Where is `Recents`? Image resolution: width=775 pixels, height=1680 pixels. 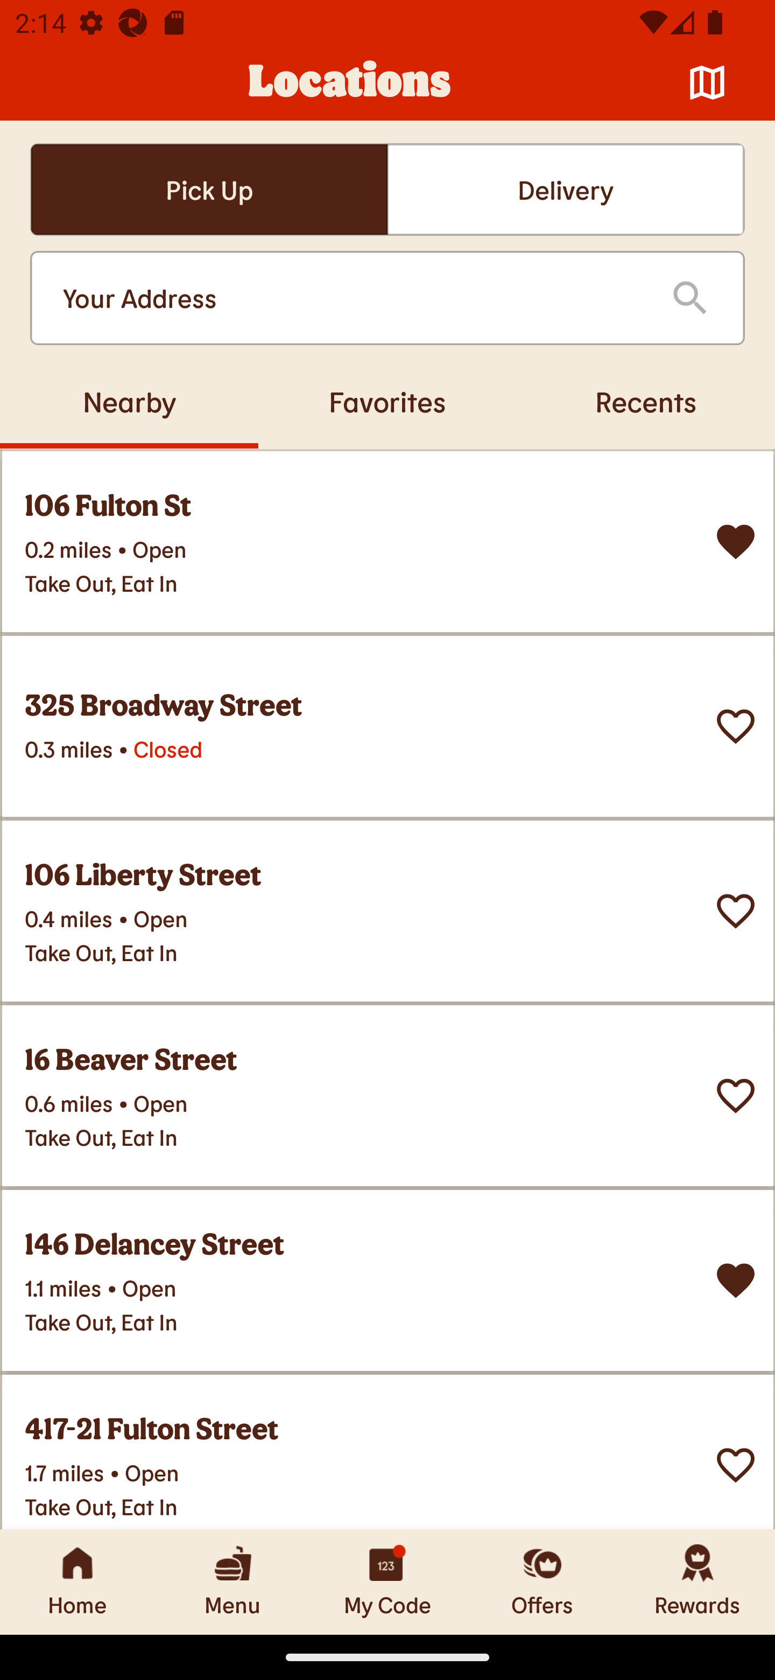 Recents is located at coordinates (646, 401).